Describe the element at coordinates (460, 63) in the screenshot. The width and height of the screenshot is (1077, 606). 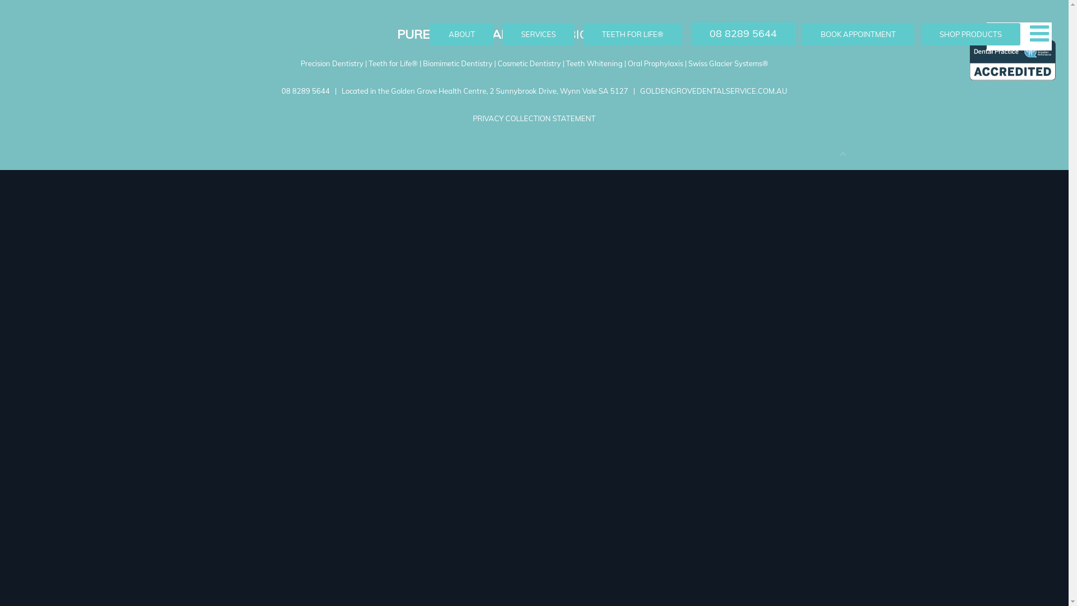
I see `Biomimetic Dentistry |` at that location.